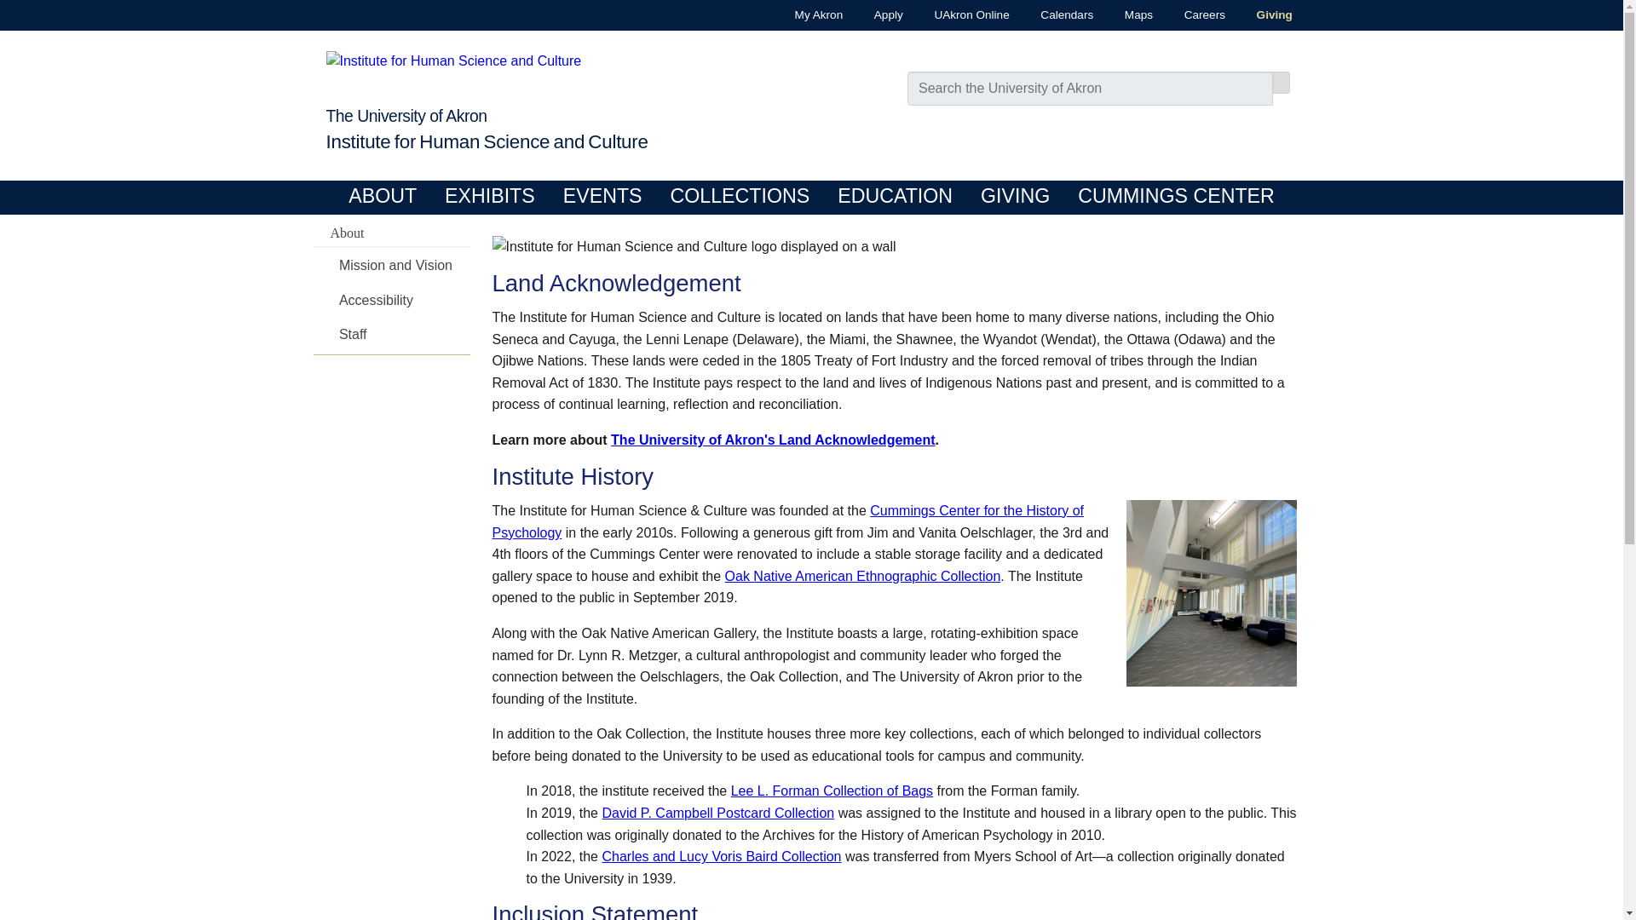 This screenshot has width=1636, height=920. What do you see at coordinates (392, 233) in the screenshot?
I see `About` at bounding box center [392, 233].